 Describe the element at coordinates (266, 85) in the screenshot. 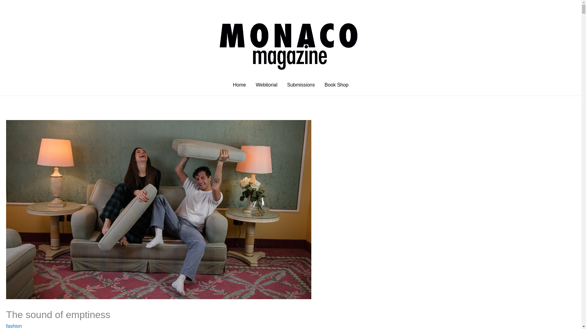

I see `Webitorial` at that location.